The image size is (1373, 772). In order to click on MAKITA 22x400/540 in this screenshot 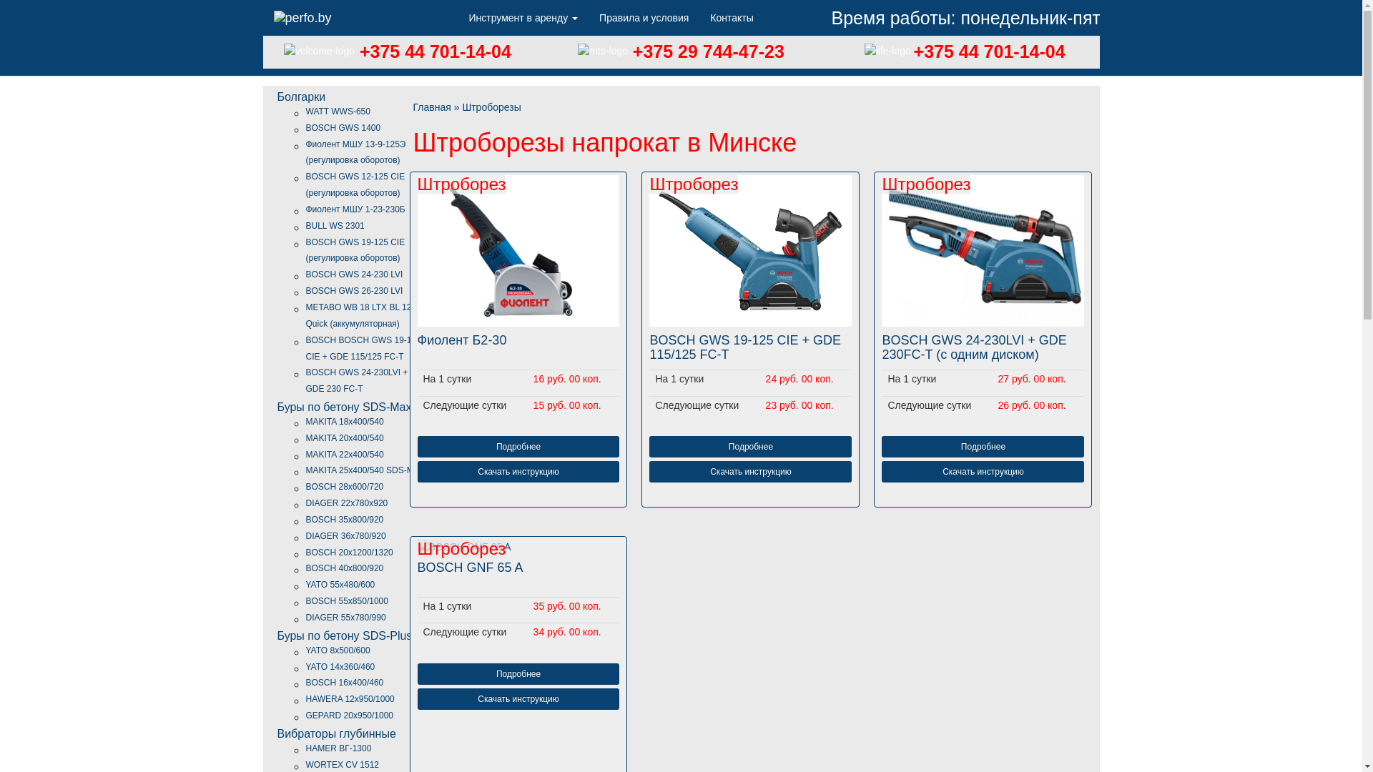, I will do `click(345, 455)`.